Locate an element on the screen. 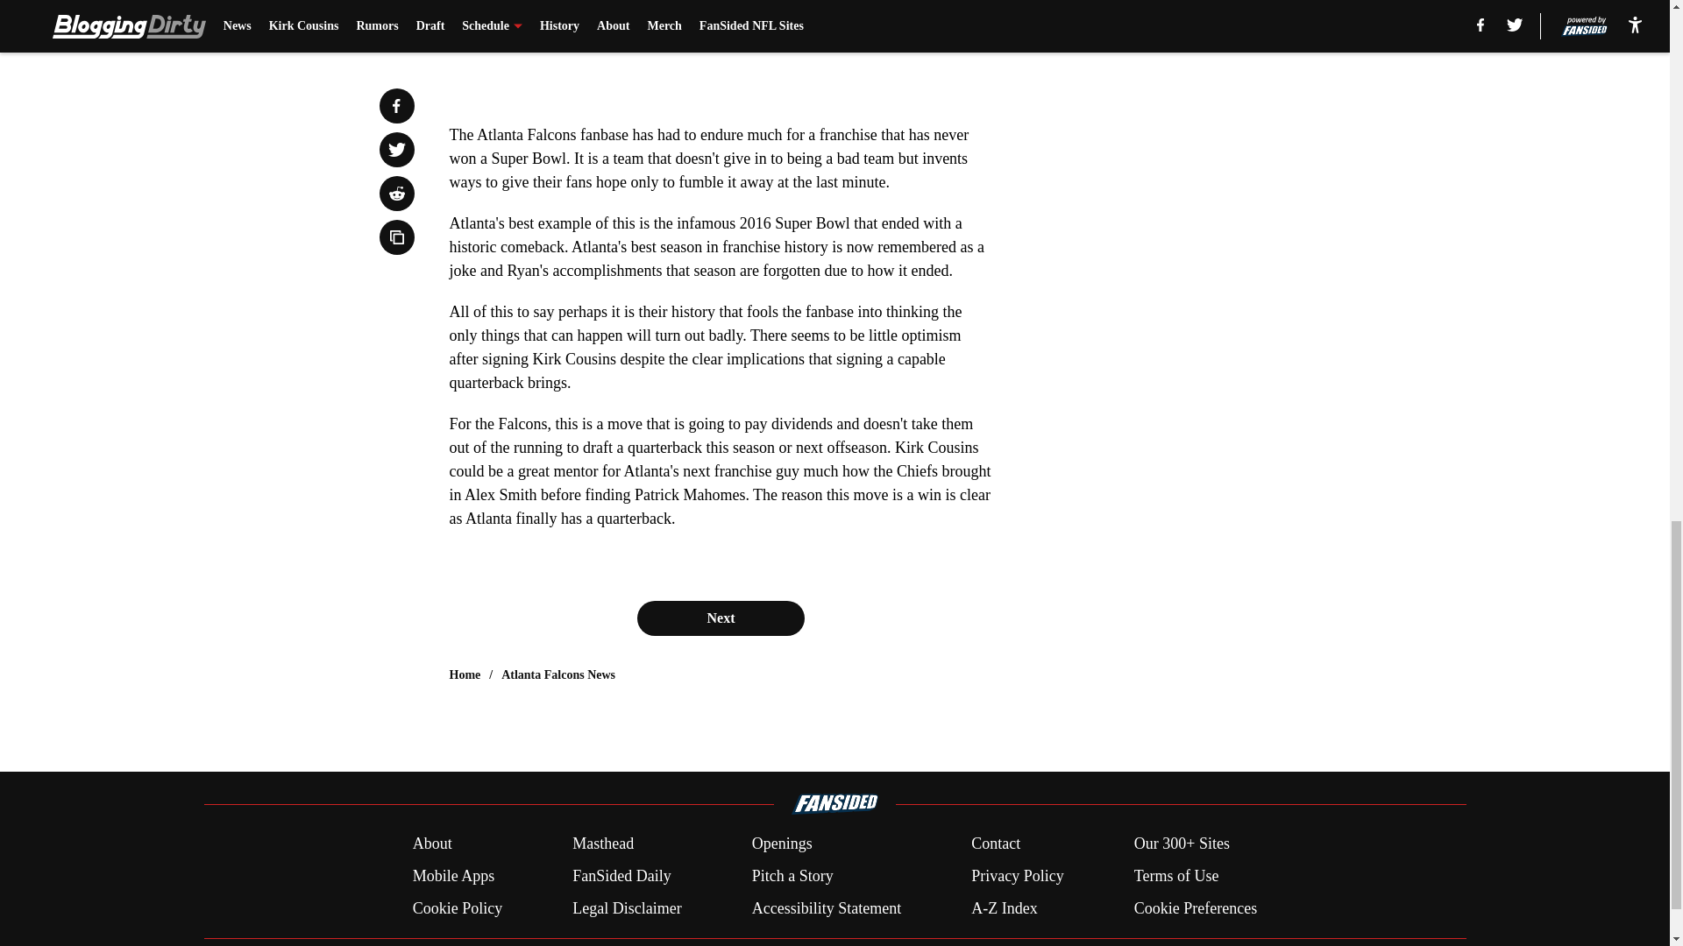  Openings is located at coordinates (782, 844).